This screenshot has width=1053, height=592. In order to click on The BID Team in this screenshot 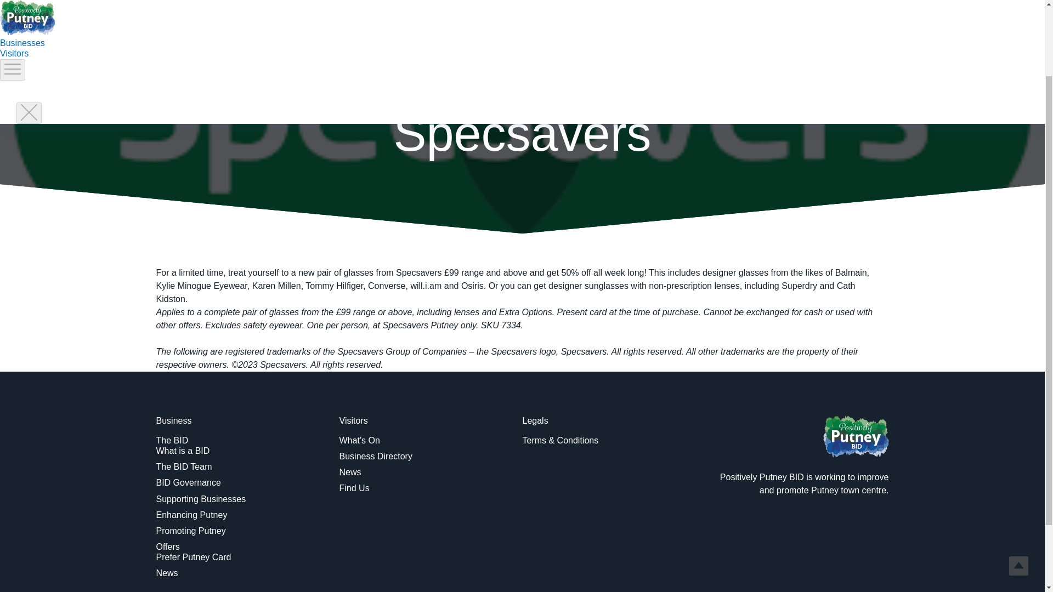, I will do `click(183, 466)`.